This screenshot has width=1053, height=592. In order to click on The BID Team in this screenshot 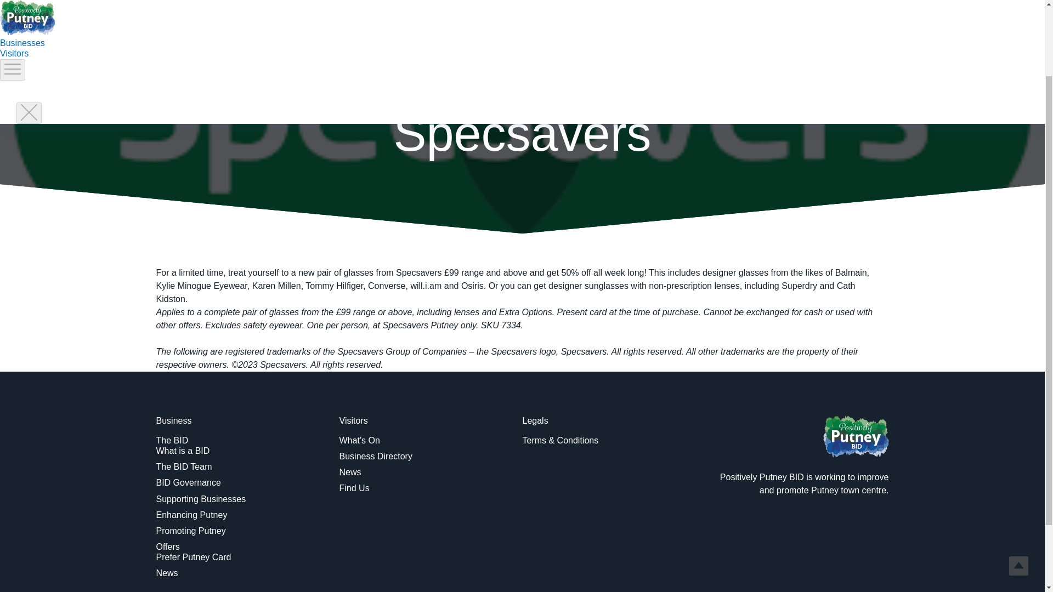, I will do `click(183, 466)`.